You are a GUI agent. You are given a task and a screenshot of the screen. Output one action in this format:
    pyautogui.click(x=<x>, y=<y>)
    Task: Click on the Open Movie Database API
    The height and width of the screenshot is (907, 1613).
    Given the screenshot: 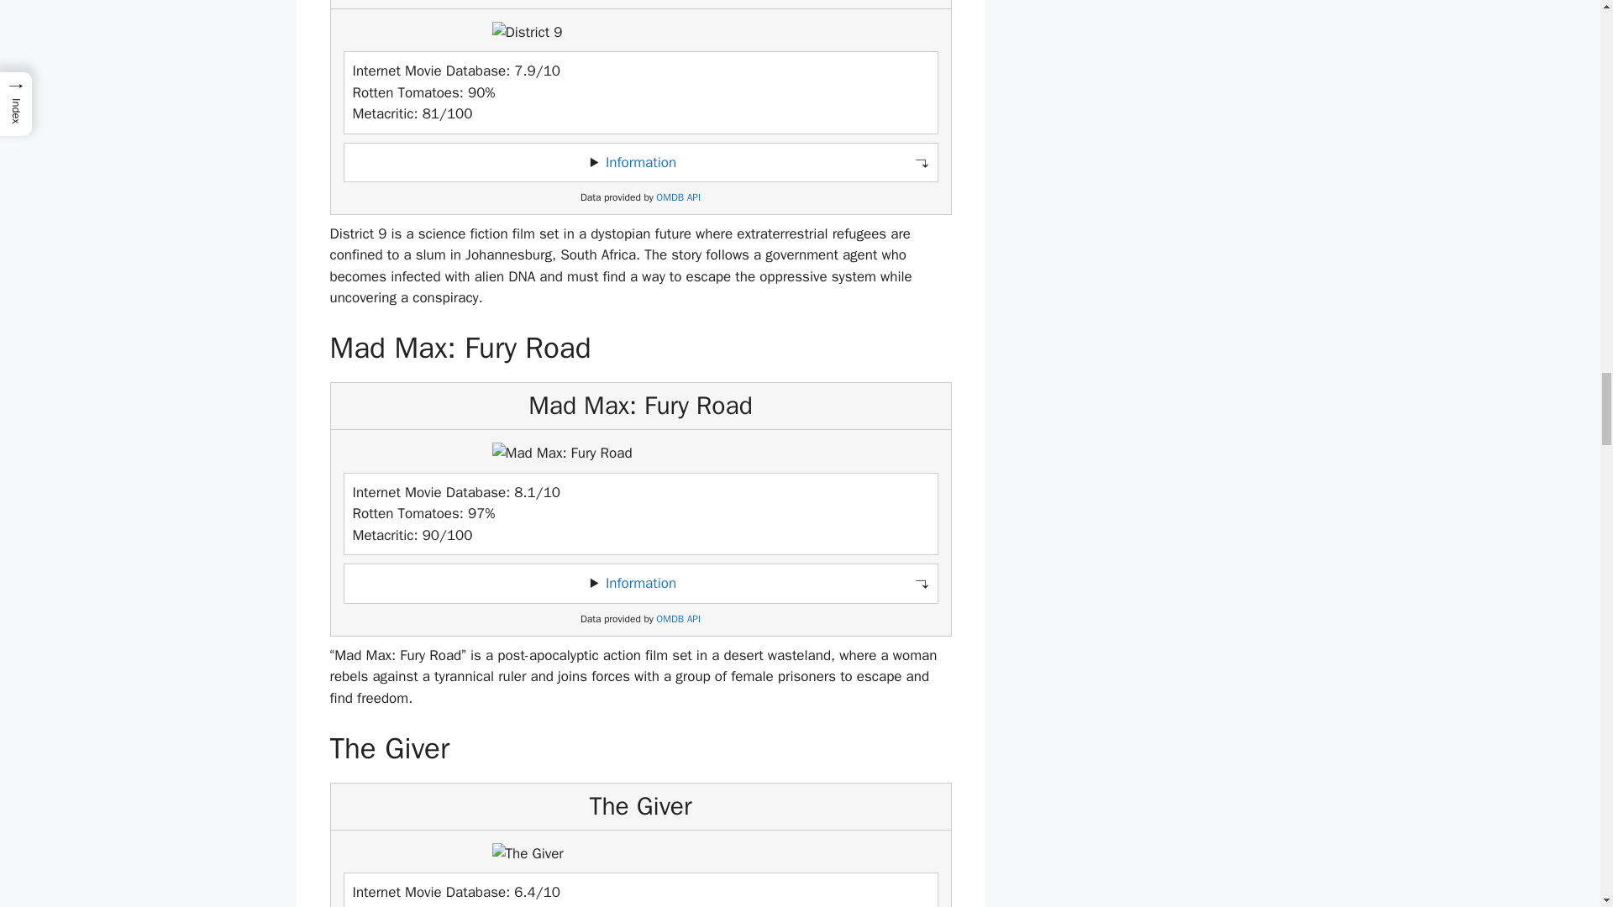 What is the action you would take?
    pyautogui.click(x=678, y=197)
    